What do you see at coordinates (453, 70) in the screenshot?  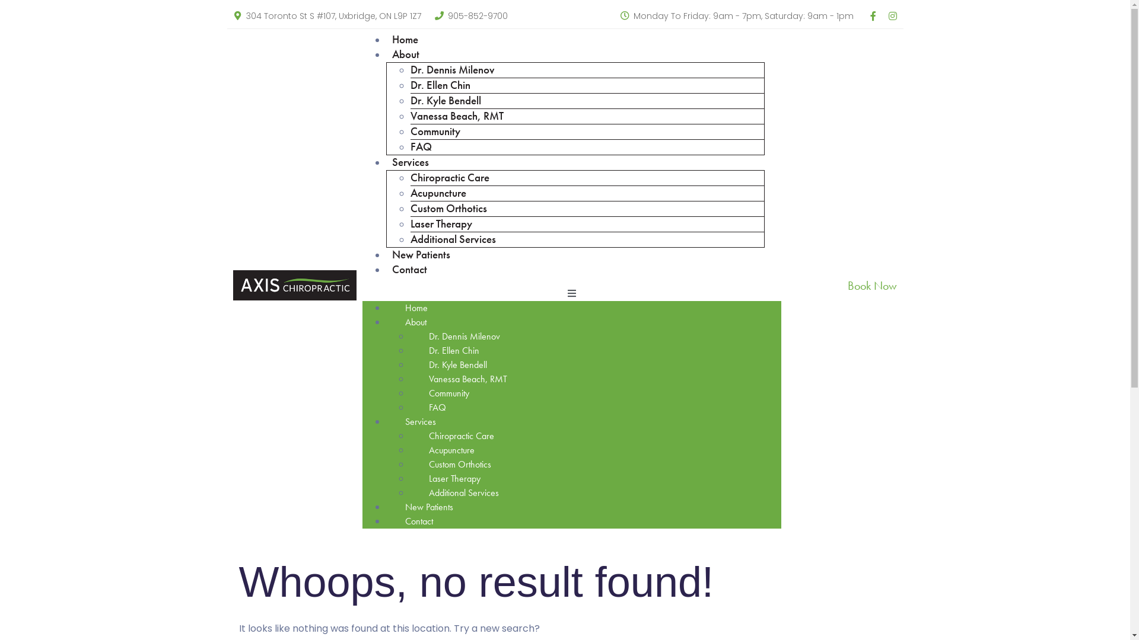 I see `Dr. Dennis Milenov` at bounding box center [453, 70].